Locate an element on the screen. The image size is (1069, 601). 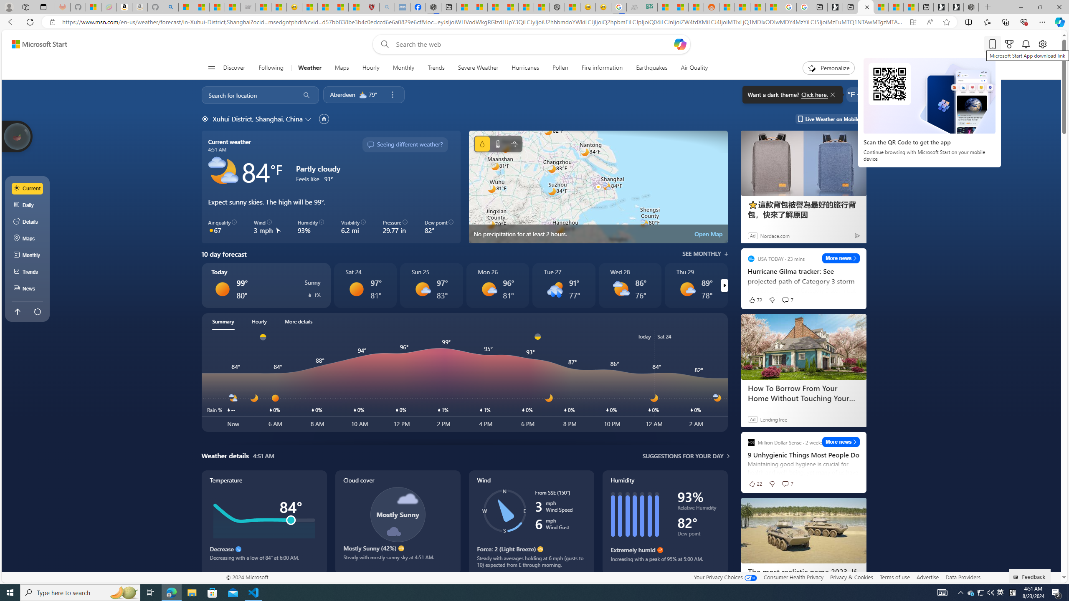
Fire information is located at coordinates (602, 68).